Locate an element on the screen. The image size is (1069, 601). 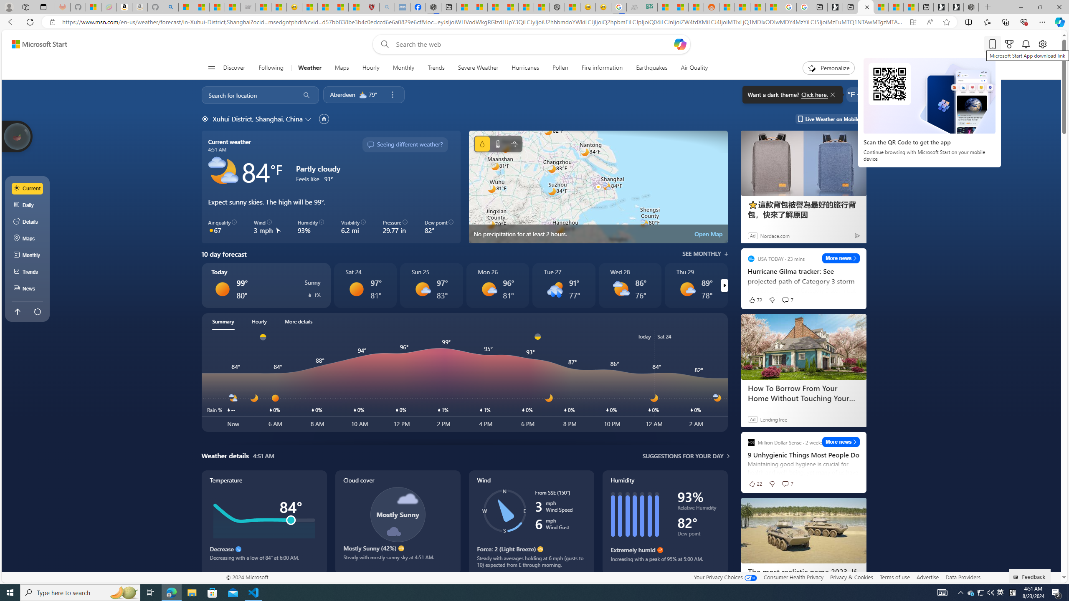
Fire information is located at coordinates (602, 68).